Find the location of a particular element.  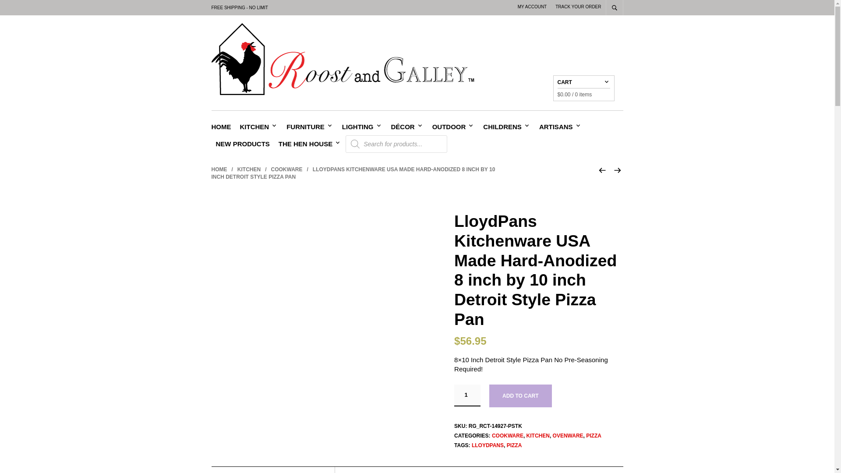

OUTDOOR is located at coordinates (451, 127).